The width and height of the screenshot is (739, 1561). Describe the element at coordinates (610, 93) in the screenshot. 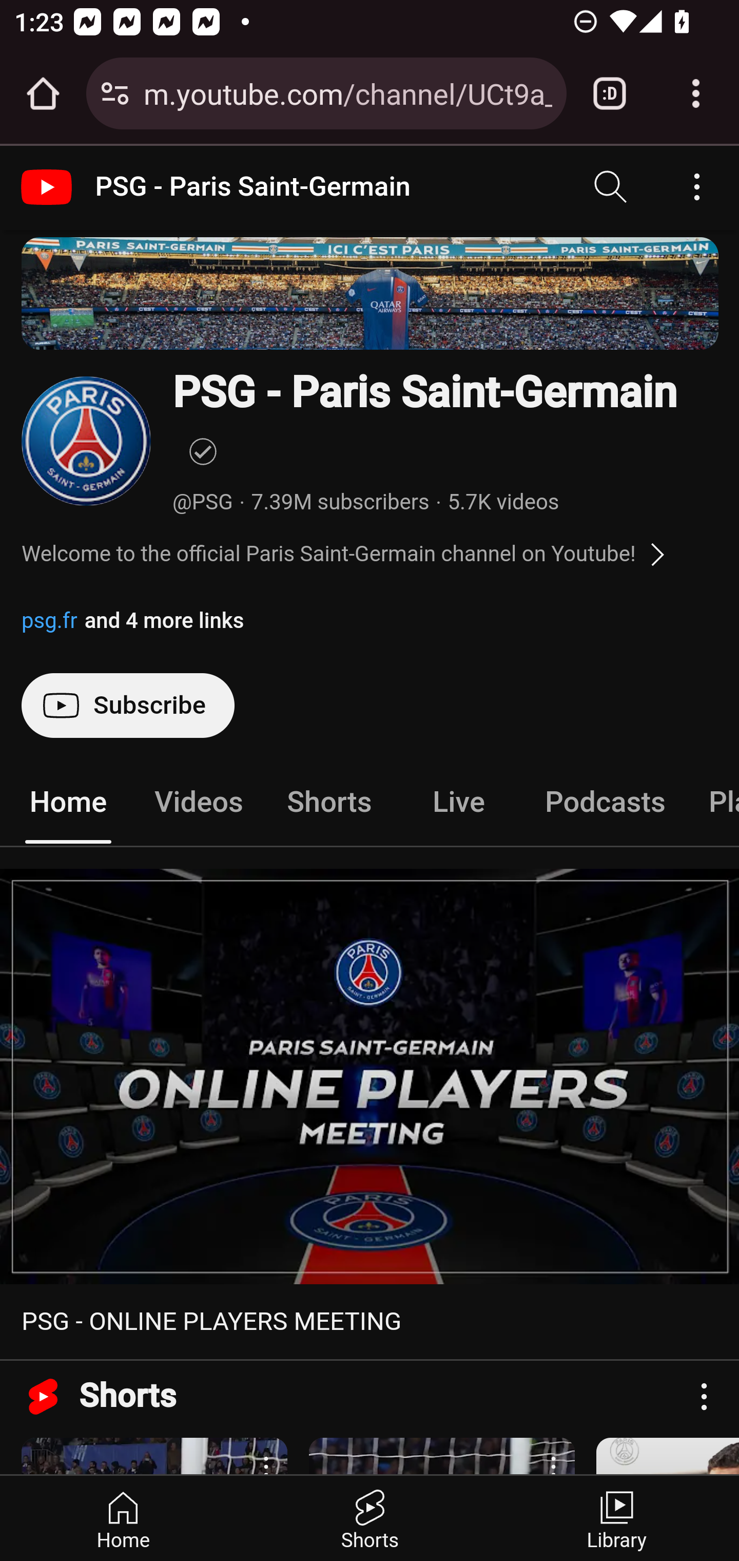

I see `Switch or close tabs` at that location.